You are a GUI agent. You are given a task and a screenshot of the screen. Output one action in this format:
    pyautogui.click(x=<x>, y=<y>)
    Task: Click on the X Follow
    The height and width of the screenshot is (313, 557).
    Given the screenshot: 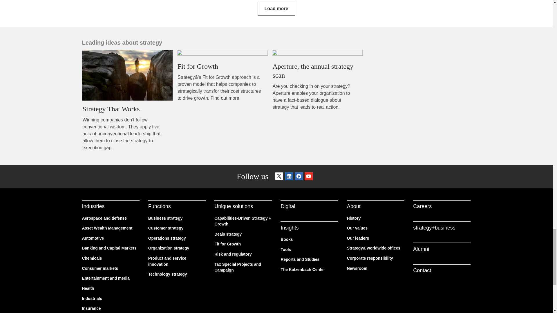 What is the action you would take?
    pyautogui.click(x=279, y=177)
    